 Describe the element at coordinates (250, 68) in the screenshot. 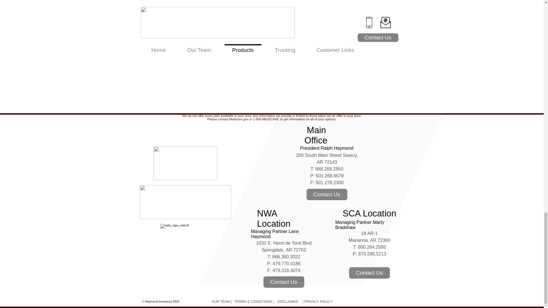

I see `nsurance in my mortgage payment?` at that location.